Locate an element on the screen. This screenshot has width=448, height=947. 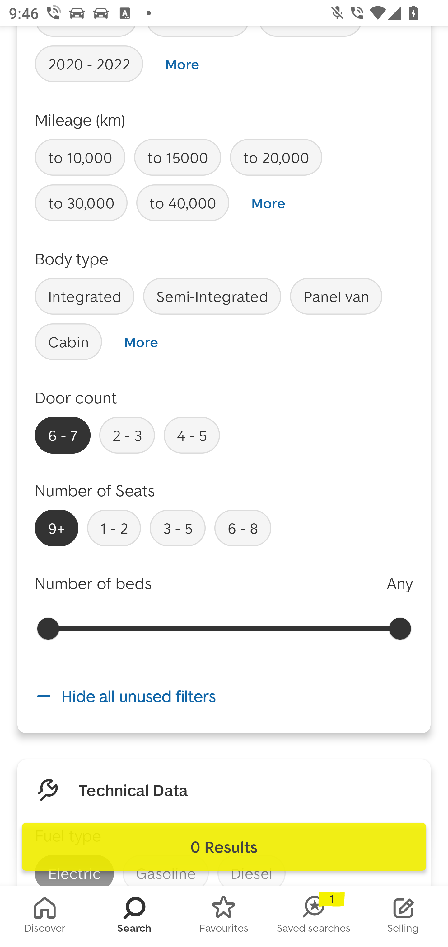
4 - 5 is located at coordinates (192, 435).